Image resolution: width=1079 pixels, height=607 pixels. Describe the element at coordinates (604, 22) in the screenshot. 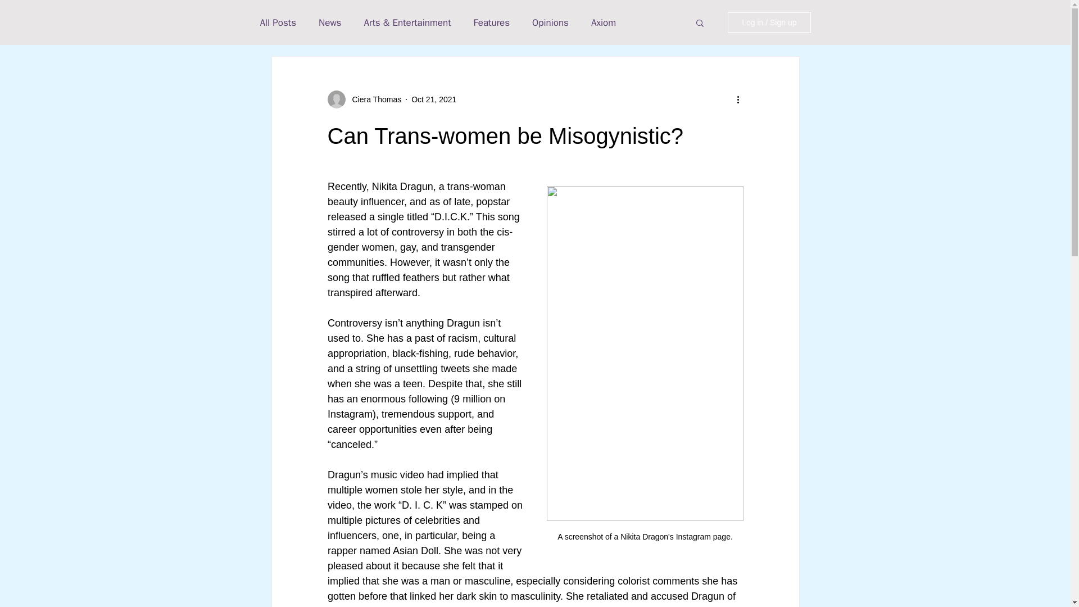

I see `Axiom` at that location.